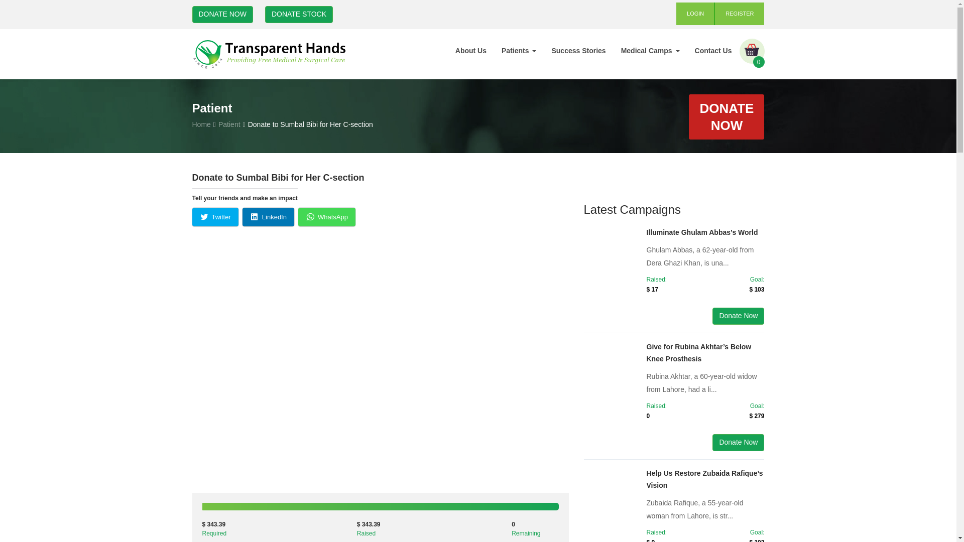  I want to click on Patients, so click(518, 50).